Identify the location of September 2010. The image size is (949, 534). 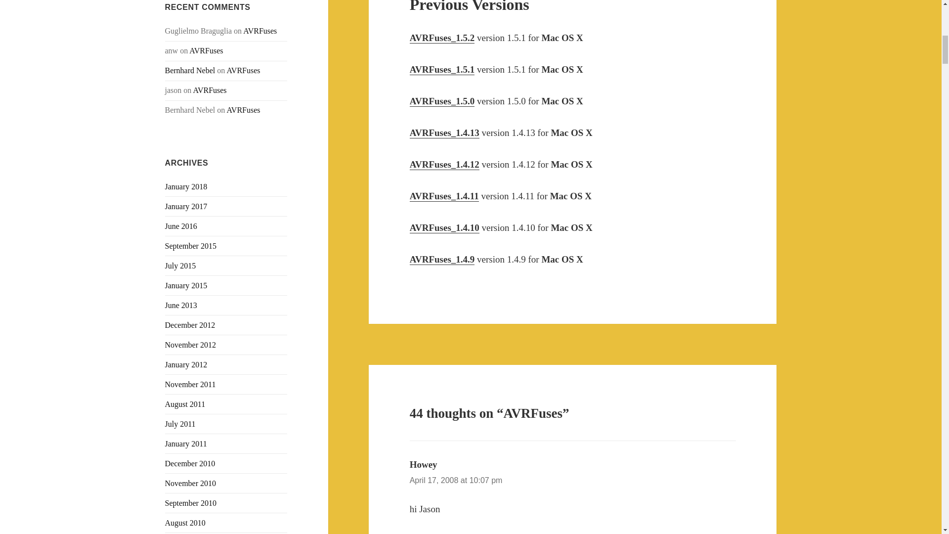
(191, 503).